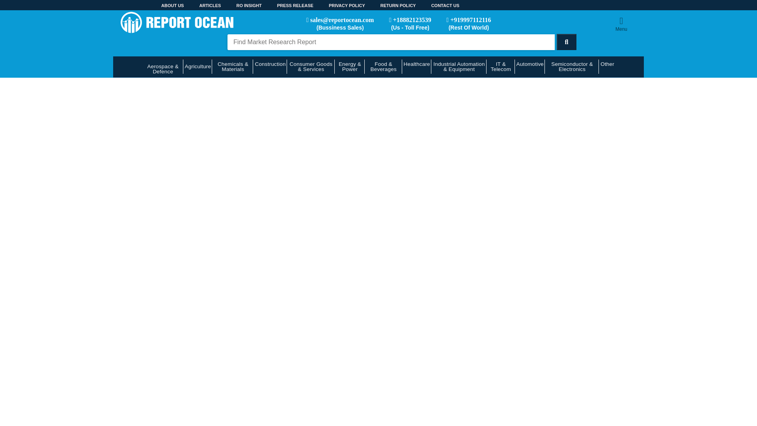 The height and width of the screenshot is (426, 757). What do you see at coordinates (390, 6) in the screenshot?
I see `RETURN POLICY` at bounding box center [390, 6].